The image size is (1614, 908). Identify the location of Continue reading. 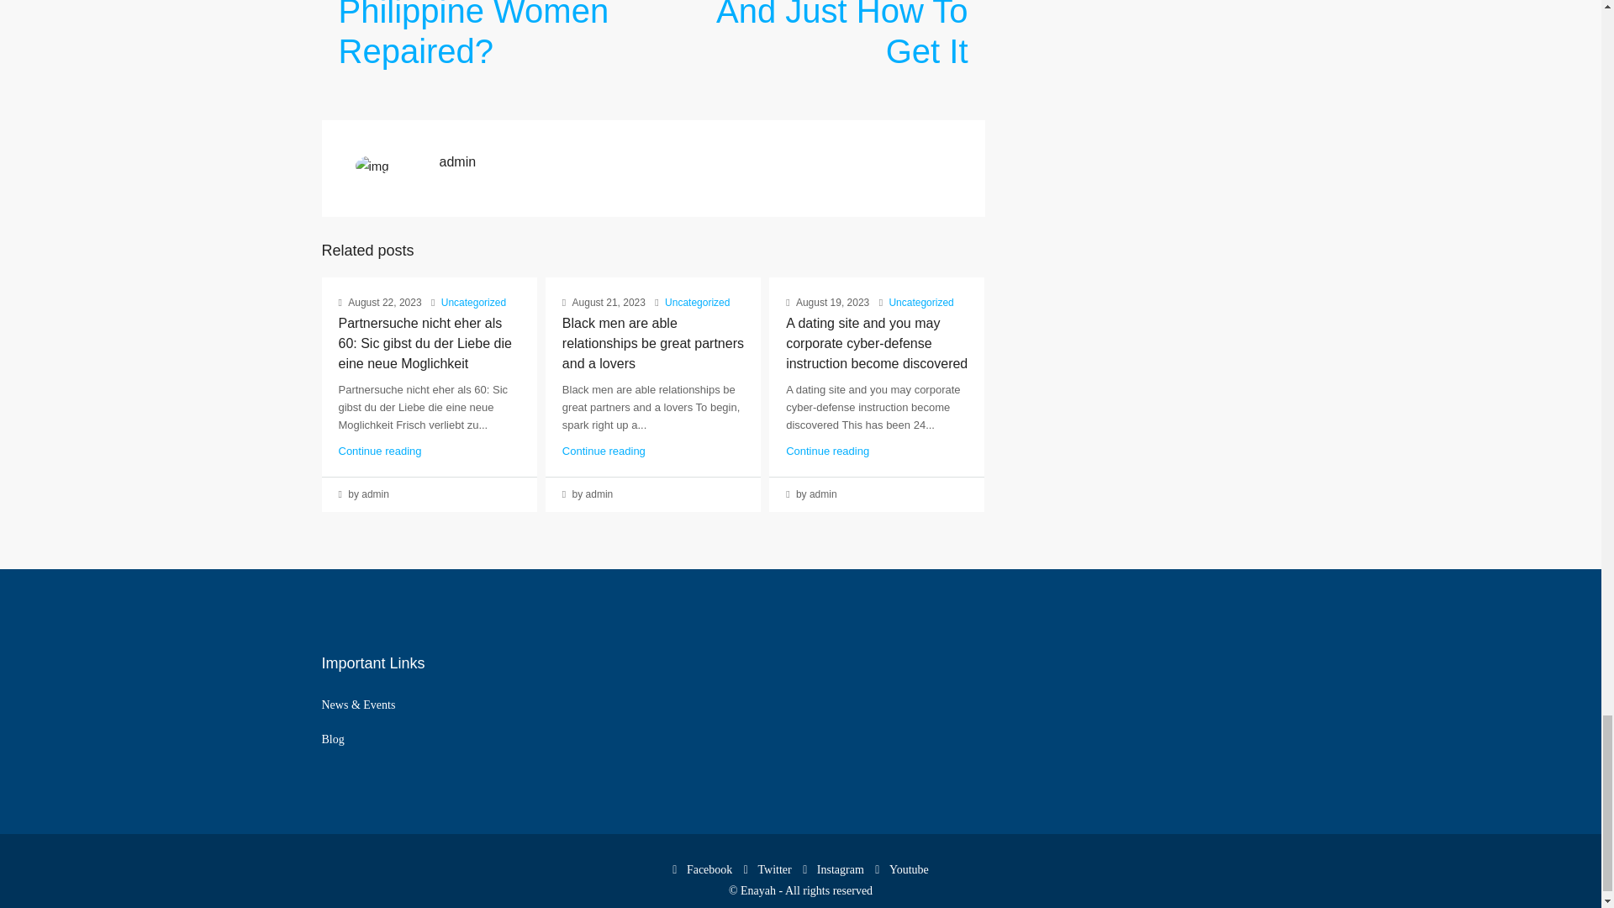
(379, 451).